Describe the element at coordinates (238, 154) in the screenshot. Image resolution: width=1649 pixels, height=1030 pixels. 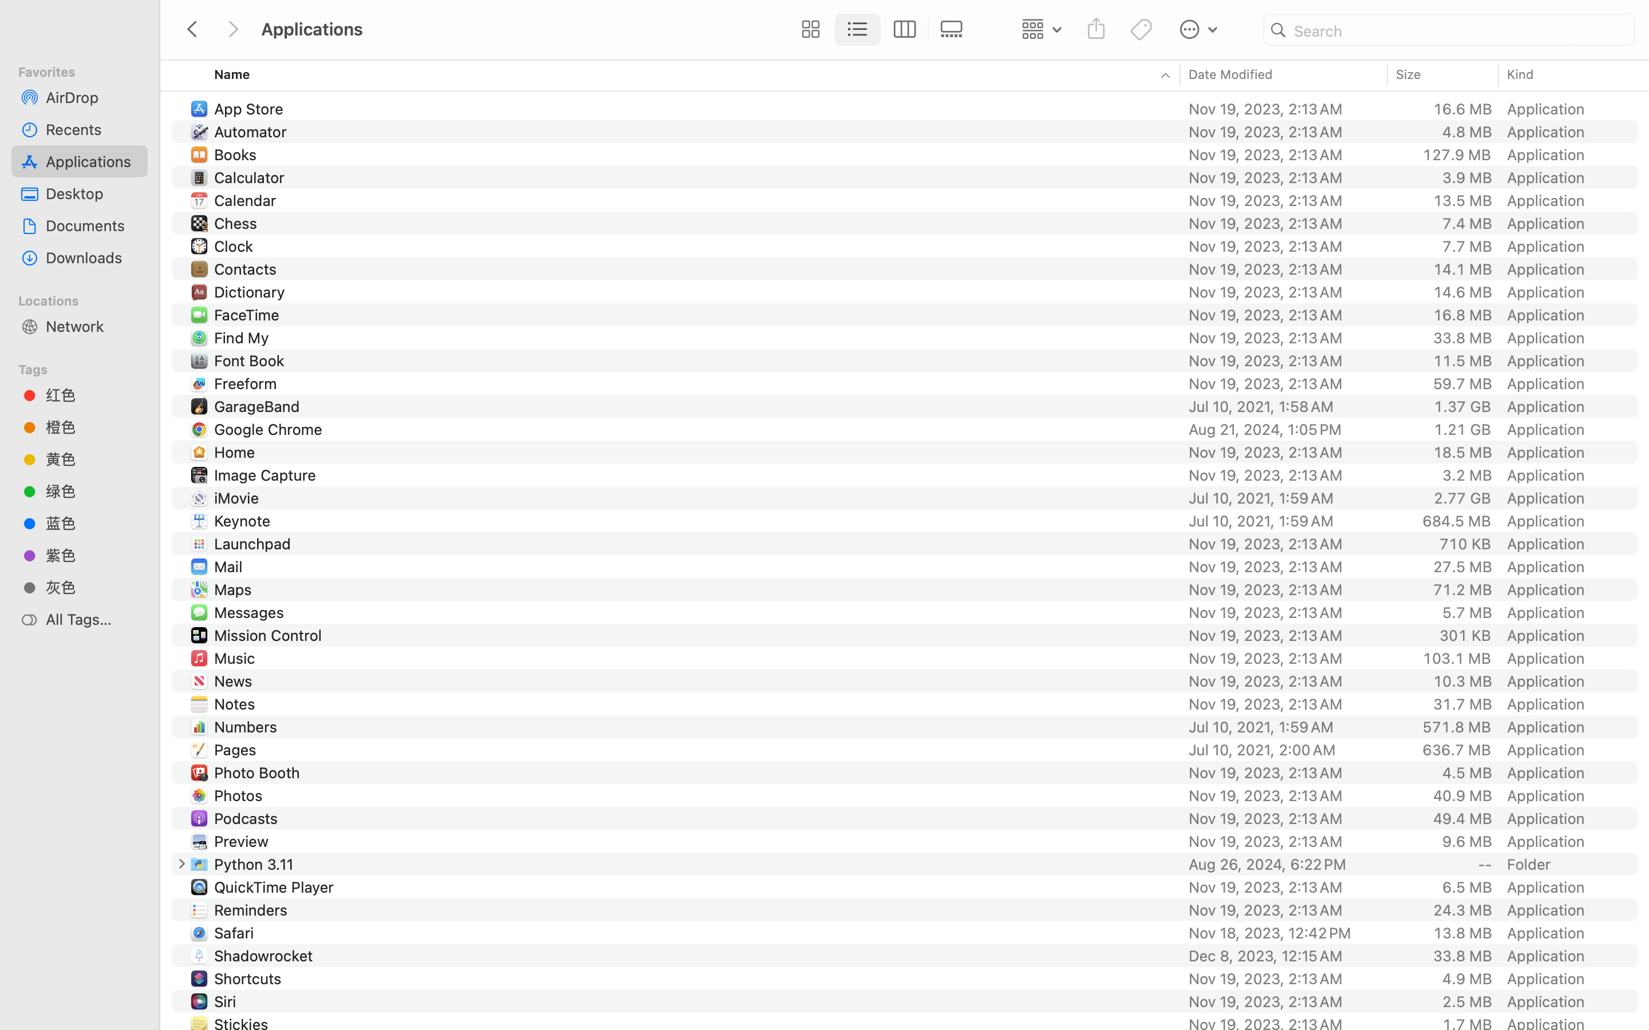
I see `Books` at that location.